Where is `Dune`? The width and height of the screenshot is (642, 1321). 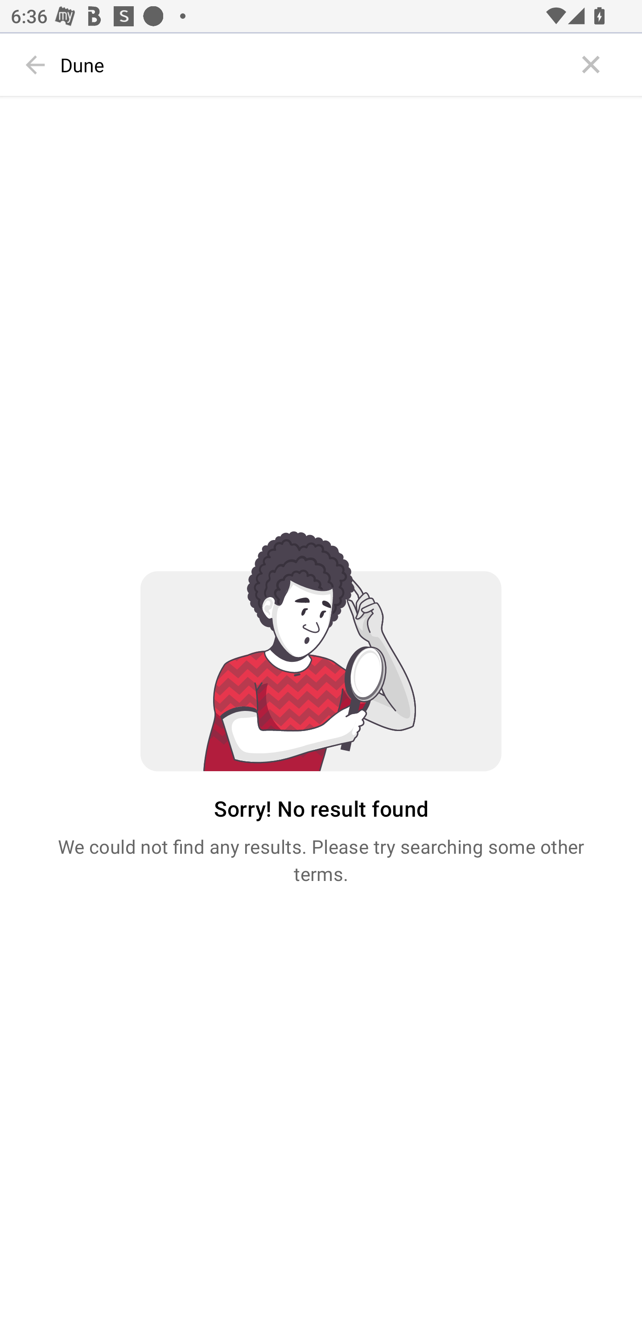 Dune is located at coordinates (314, 65).